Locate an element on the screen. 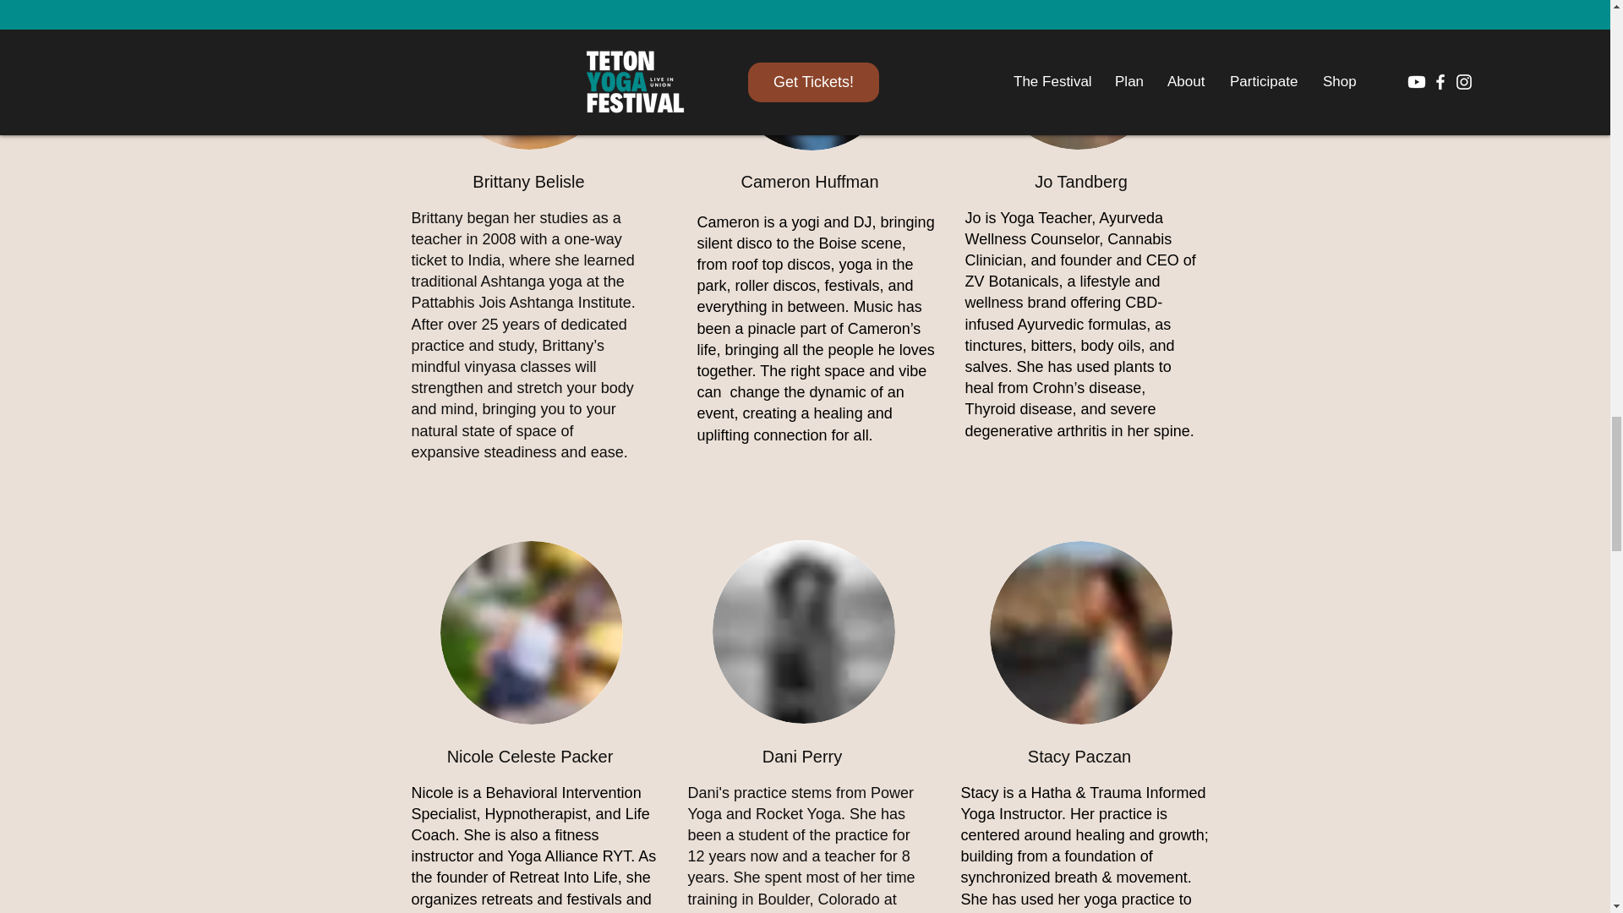 The height and width of the screenshot is (913, 1623). Deidre Norman is located at coordinates (529, 74).